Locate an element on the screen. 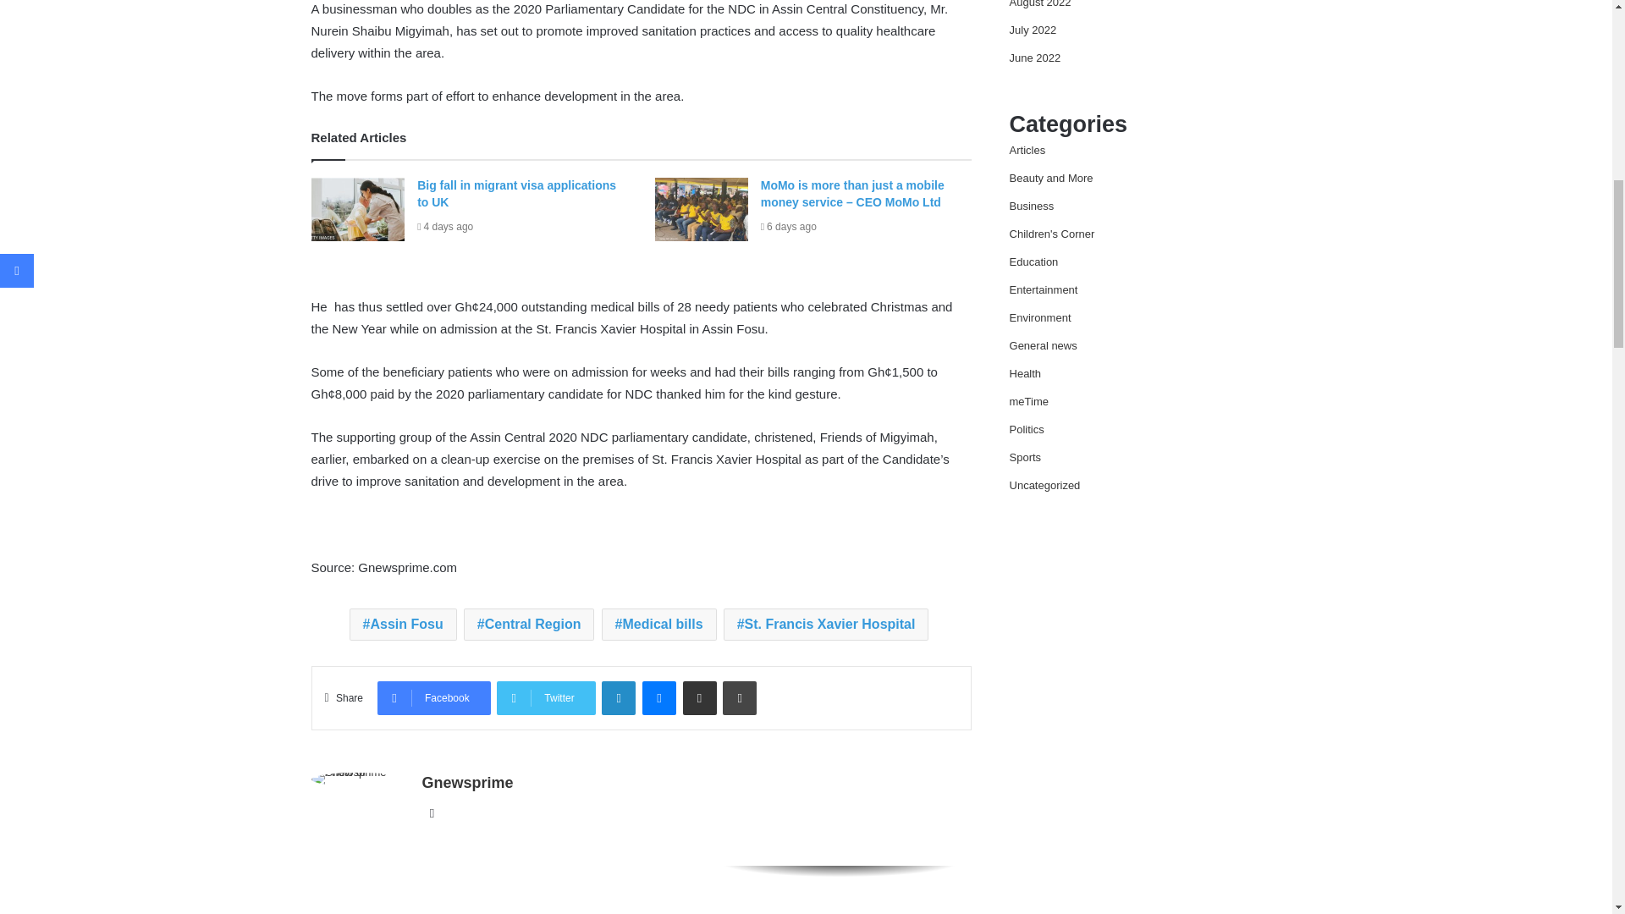 Image resolution: width=1625 pixels, height=914 pixels. Twitter is located at coordinates (545, 697).